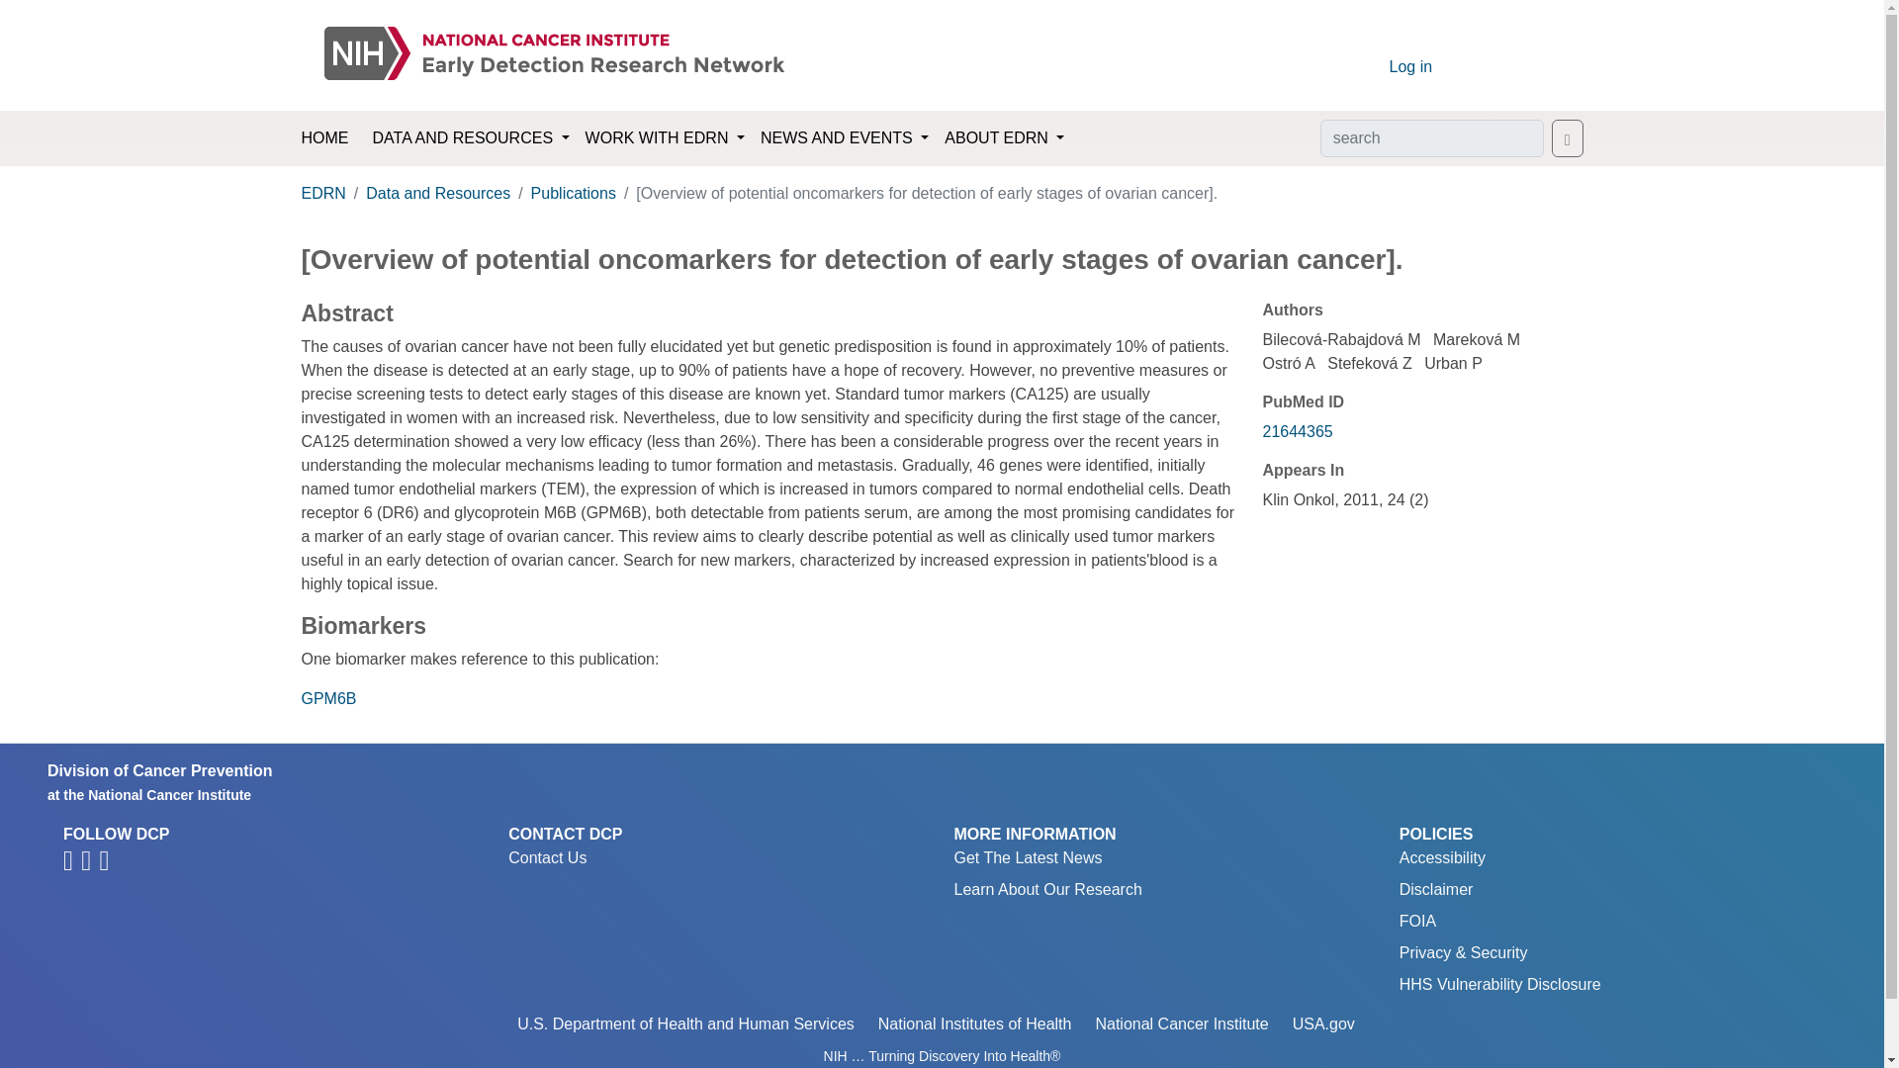 Image resolution: width=1899 pixels, height=1068 pixels. Describe the element at coordinates (665, 137) in the screenshot. I see `WORK WITH EDRN` at that location.